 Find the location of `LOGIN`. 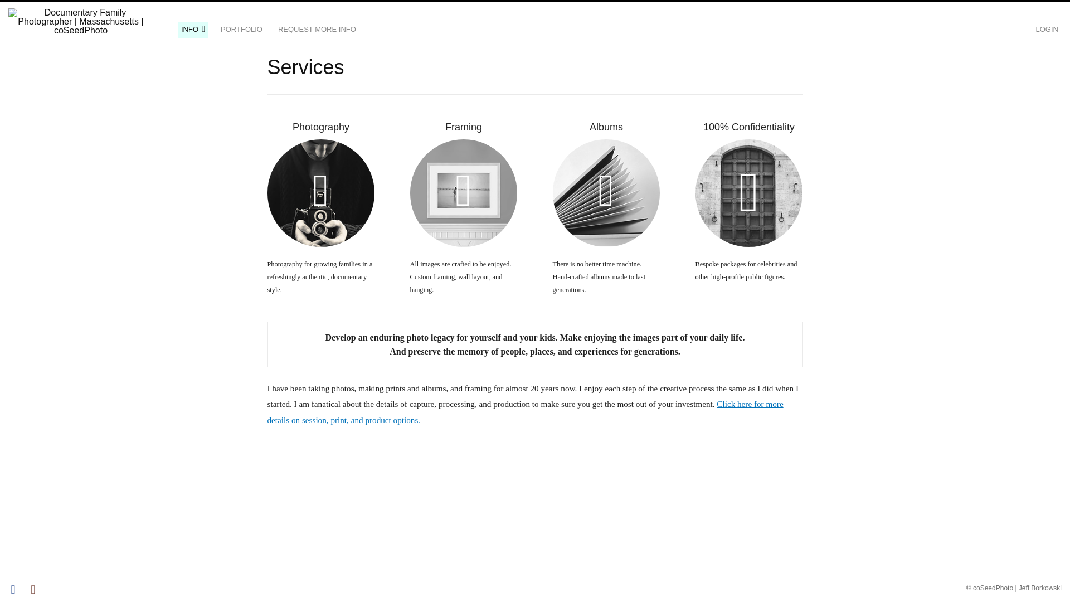

LOGIN is located at coordinates (1047, 30).